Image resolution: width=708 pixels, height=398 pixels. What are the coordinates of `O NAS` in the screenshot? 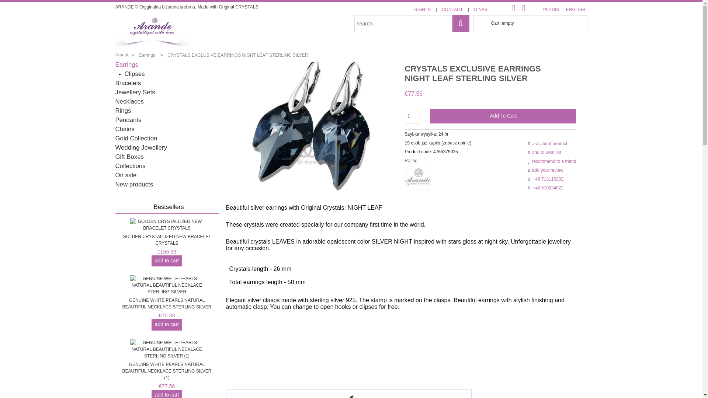 It's located at (480, 10).